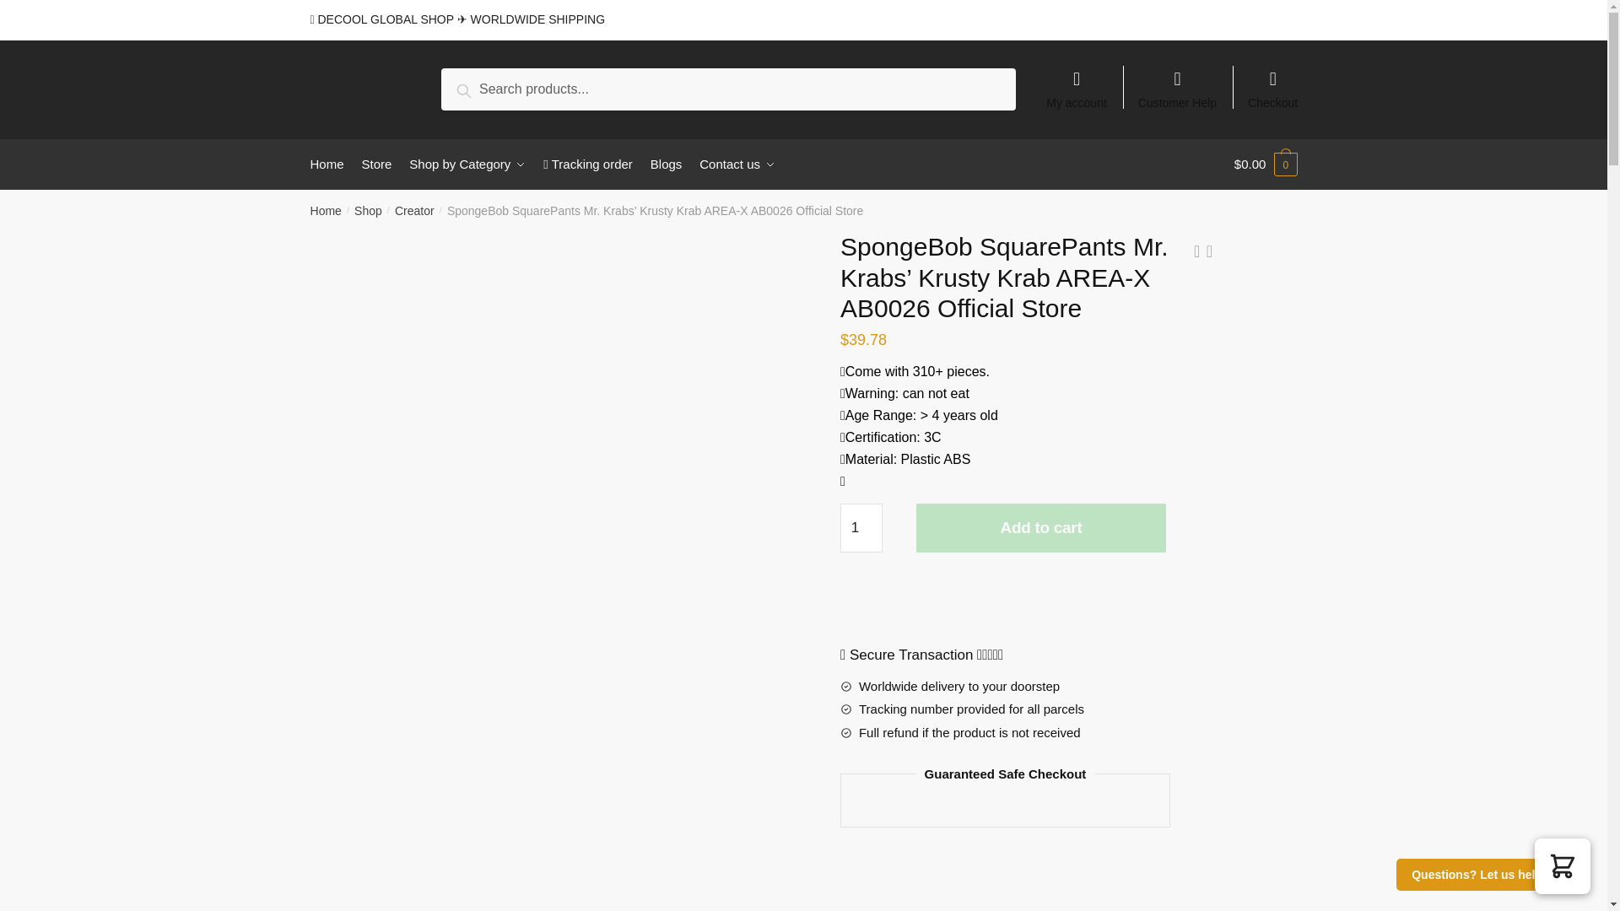  Describe the element at coordinates (483, 88) in the screenshot. I see `Search` at that location.